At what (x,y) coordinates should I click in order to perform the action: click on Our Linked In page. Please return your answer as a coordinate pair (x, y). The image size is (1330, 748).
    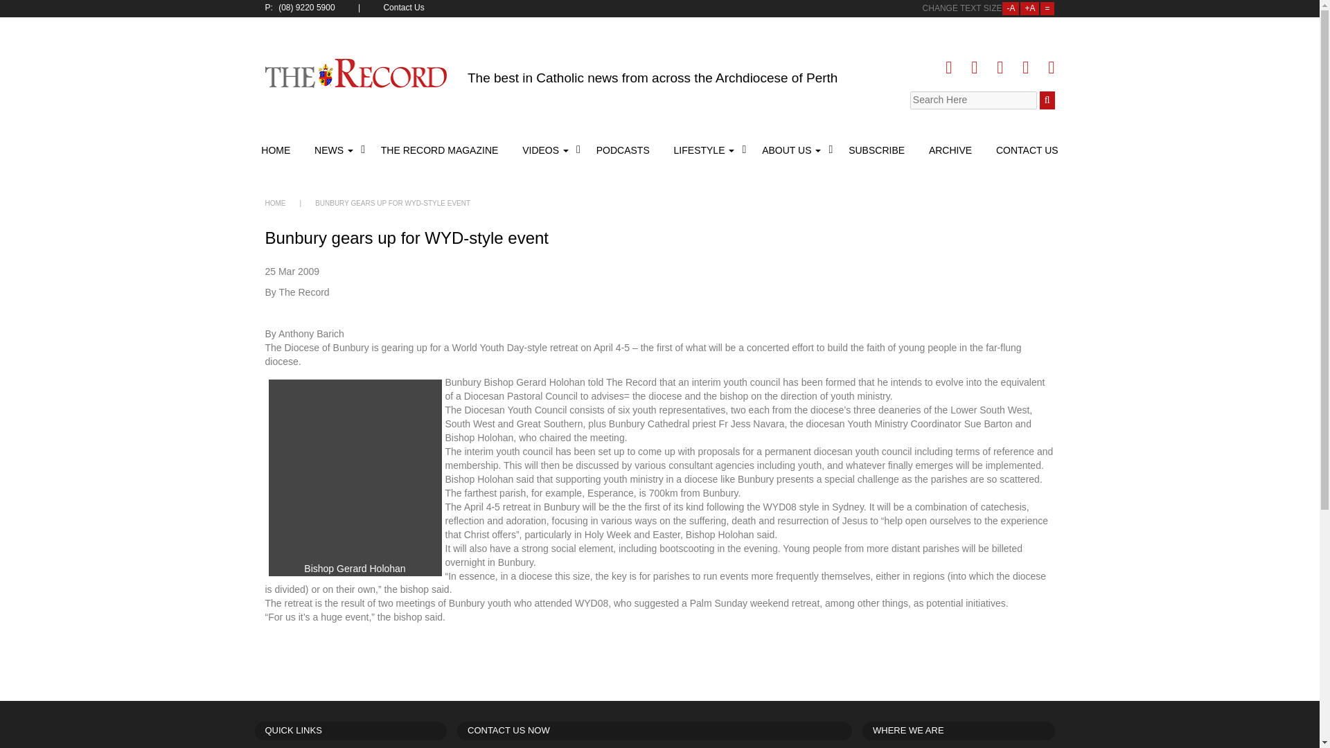
    Looking at the image, I should click on (999, 68).